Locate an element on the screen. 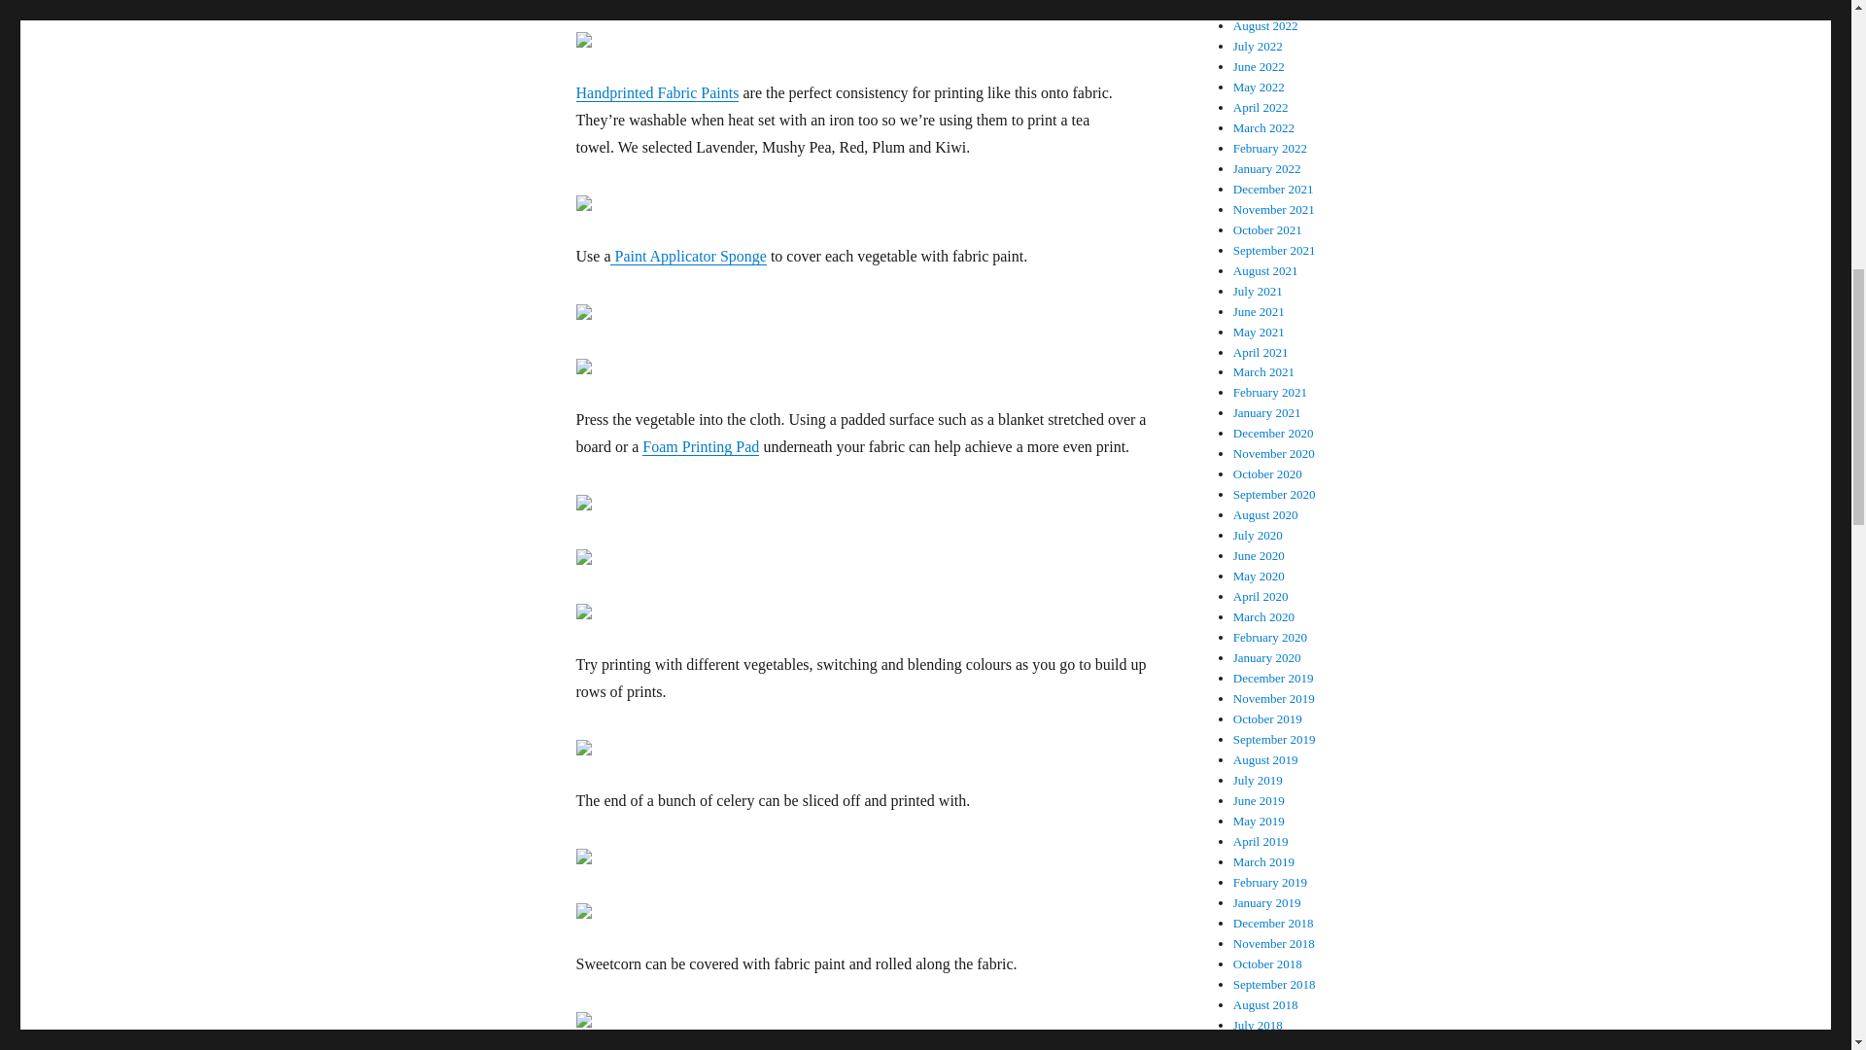 The image size is (1866, 1050). Foam Printing Pad is located at coordinates (700, 446).